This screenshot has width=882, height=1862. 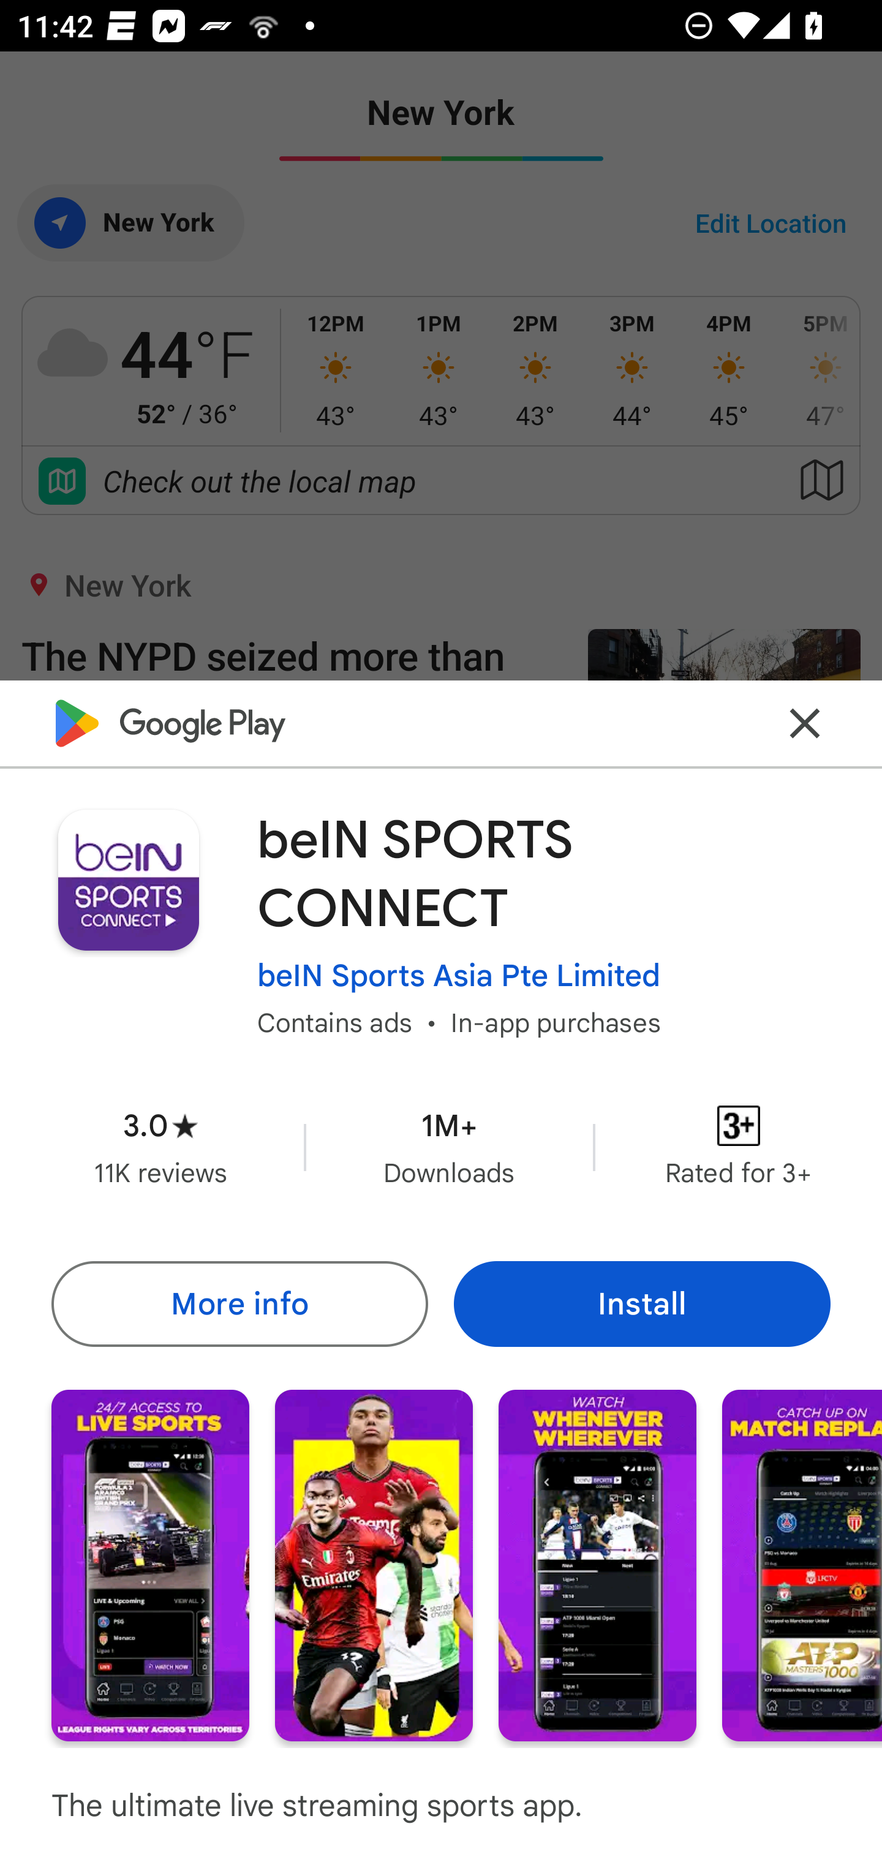 What do you see at coordinates (642, 1303) in the screenshot?
I see `Install` at bounding box center [642, 1303].